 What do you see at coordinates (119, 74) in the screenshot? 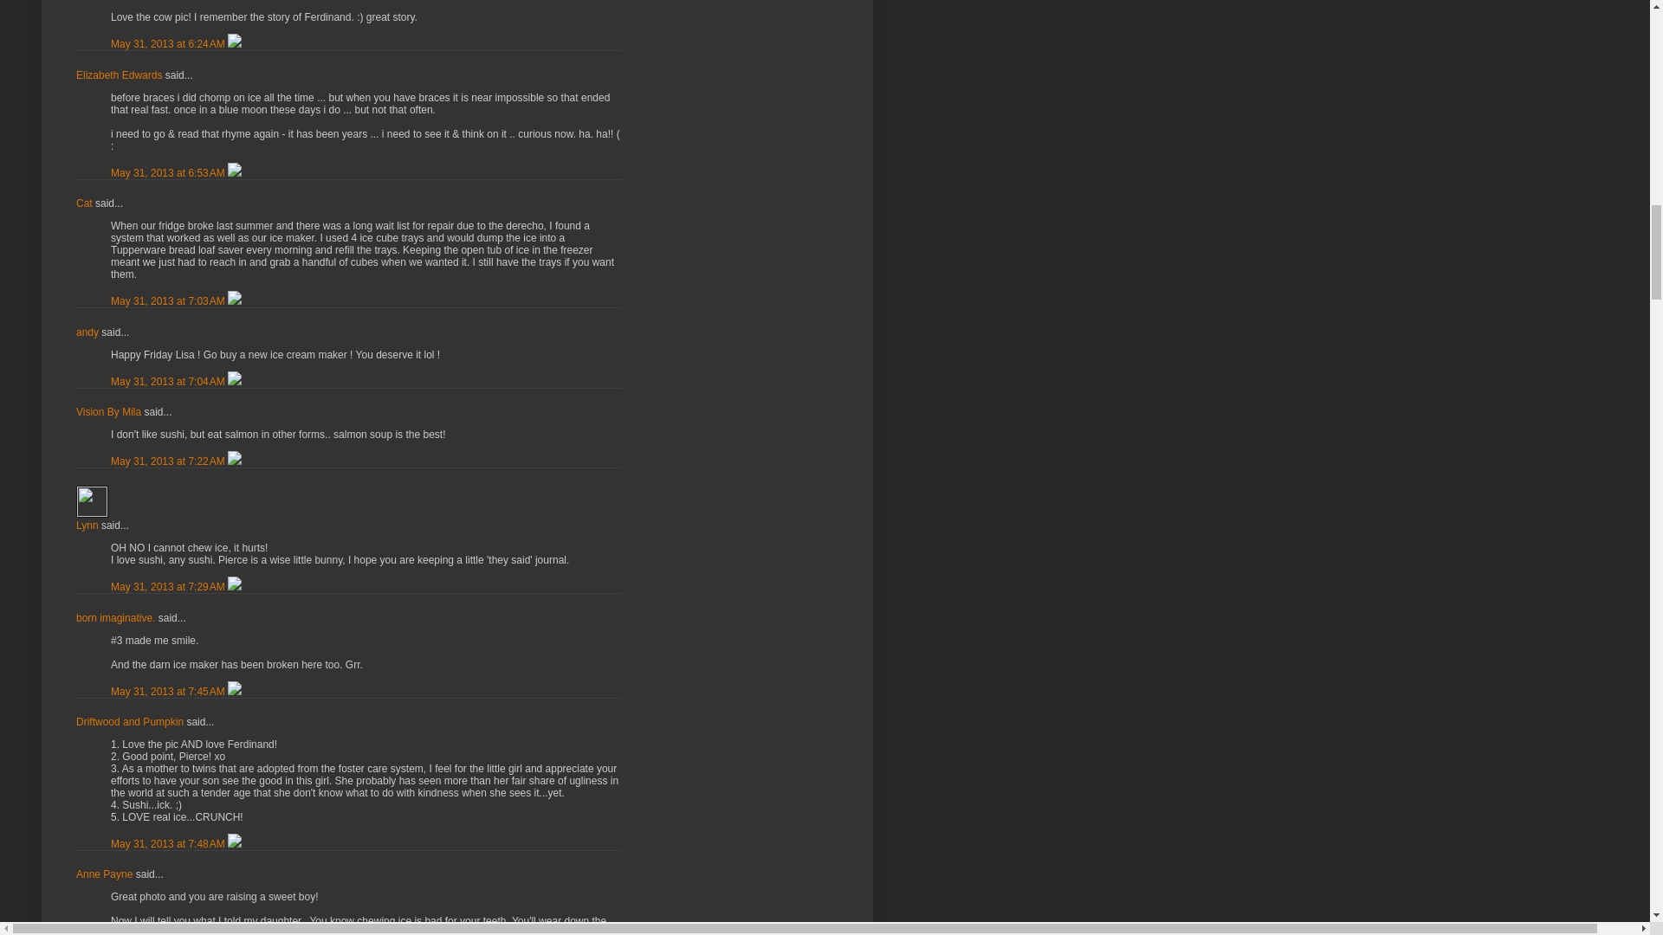
I see `Elizabeth Edwards` at bounding box center [119, 74].